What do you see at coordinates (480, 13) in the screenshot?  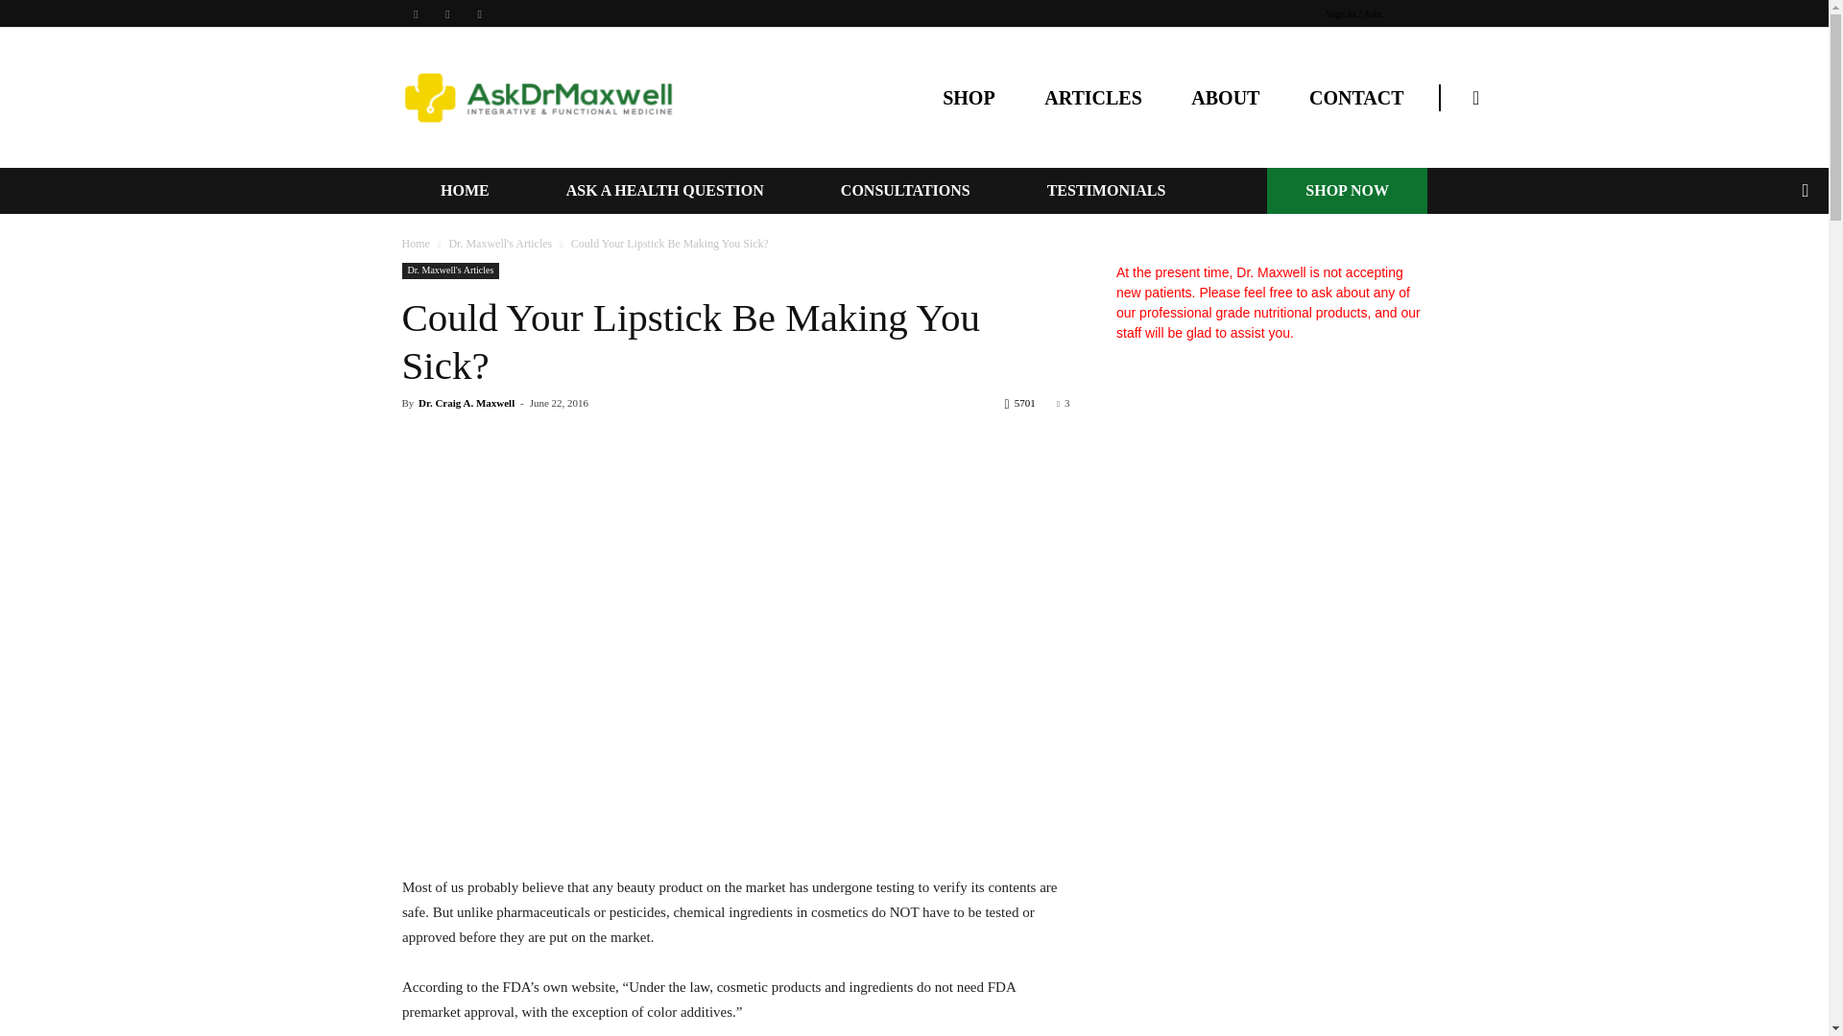 I see `Twitter` at bounding box center [480, 13].